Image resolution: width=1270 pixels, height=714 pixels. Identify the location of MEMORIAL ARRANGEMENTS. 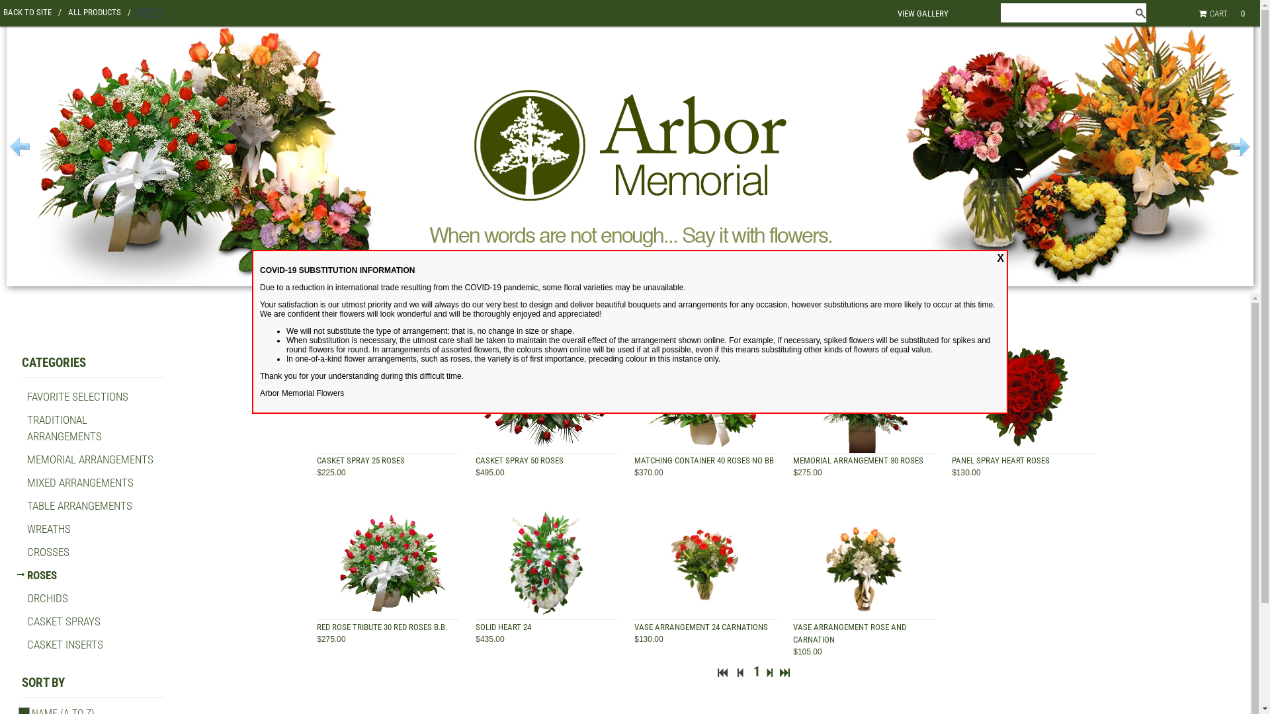
(90, 459).